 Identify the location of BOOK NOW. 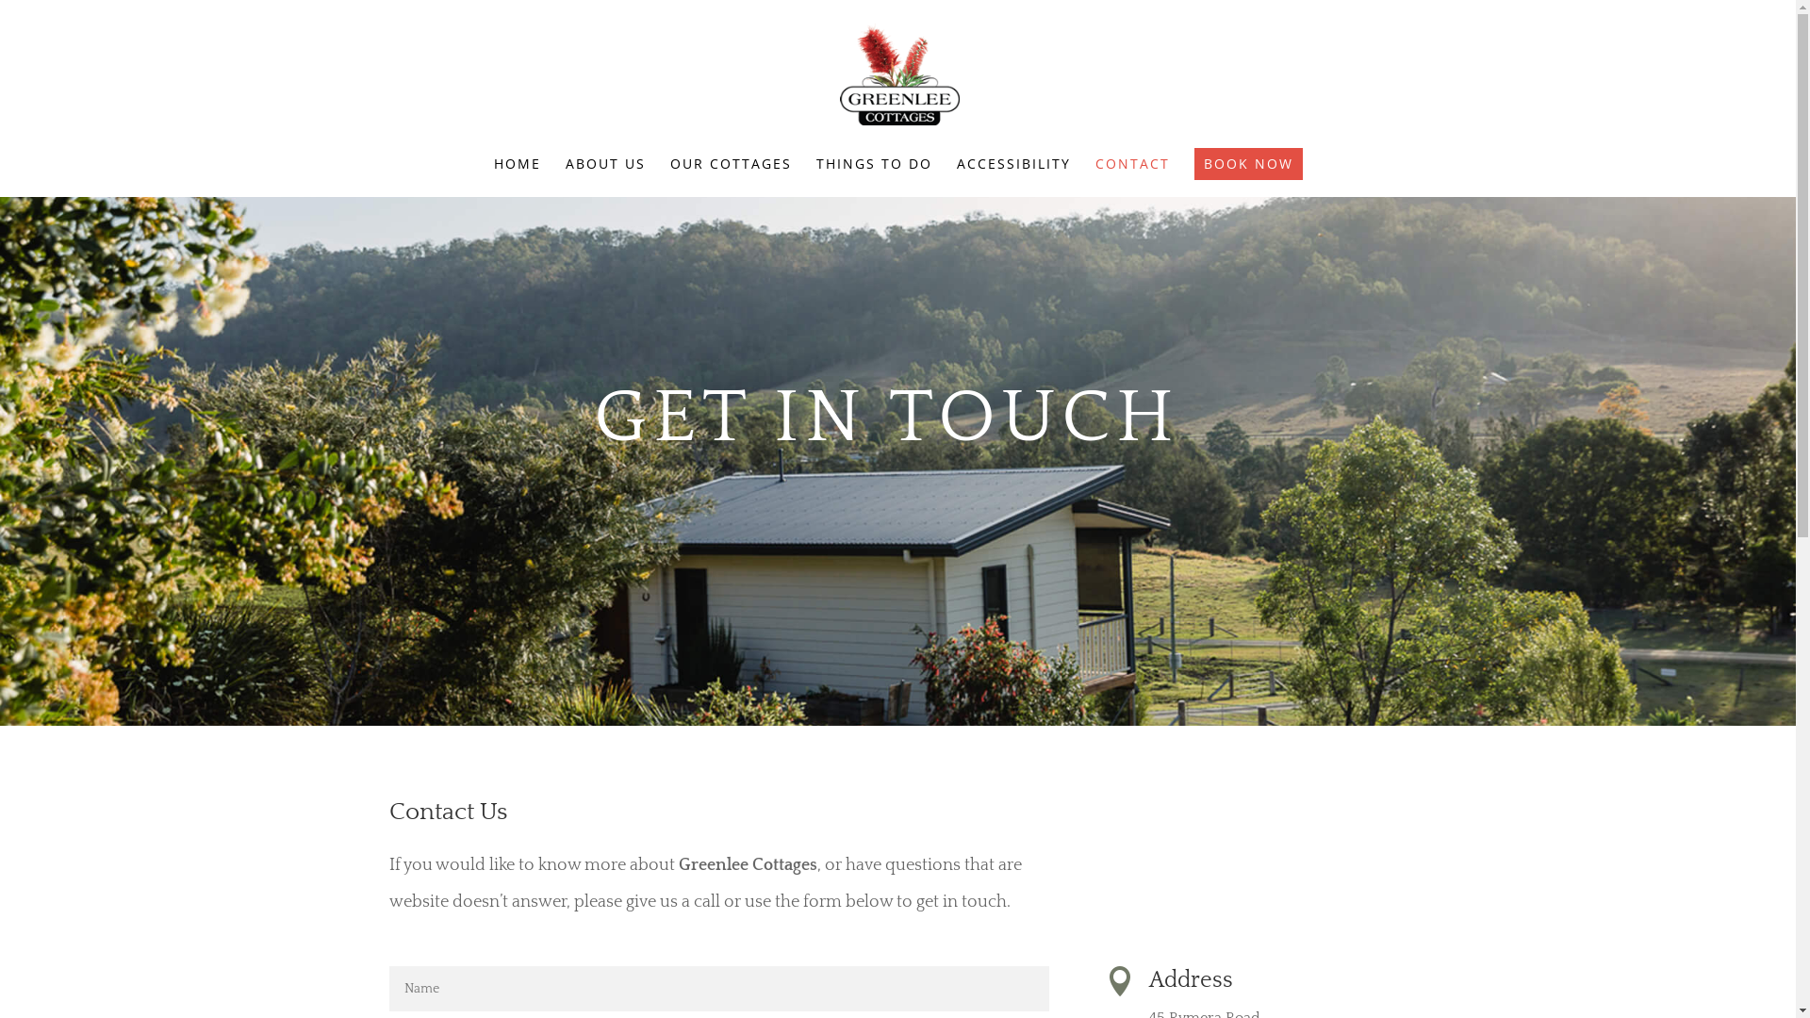
(1248, 164).